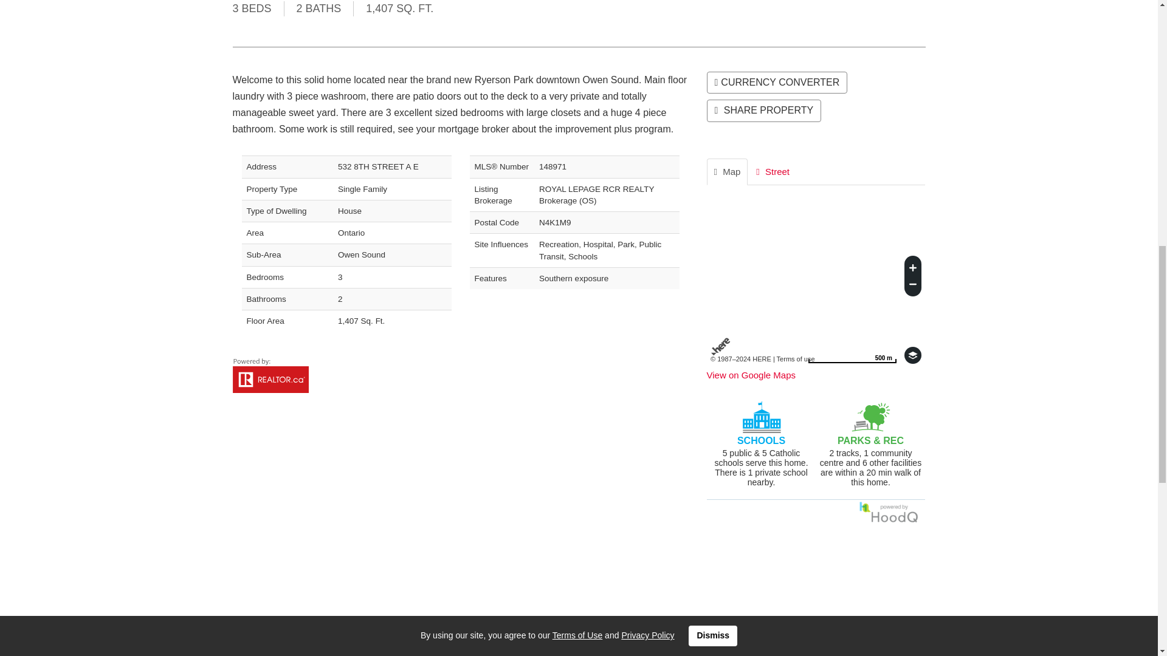 The image size is (1167, 656). I want to click on Street, so click(852, 355).